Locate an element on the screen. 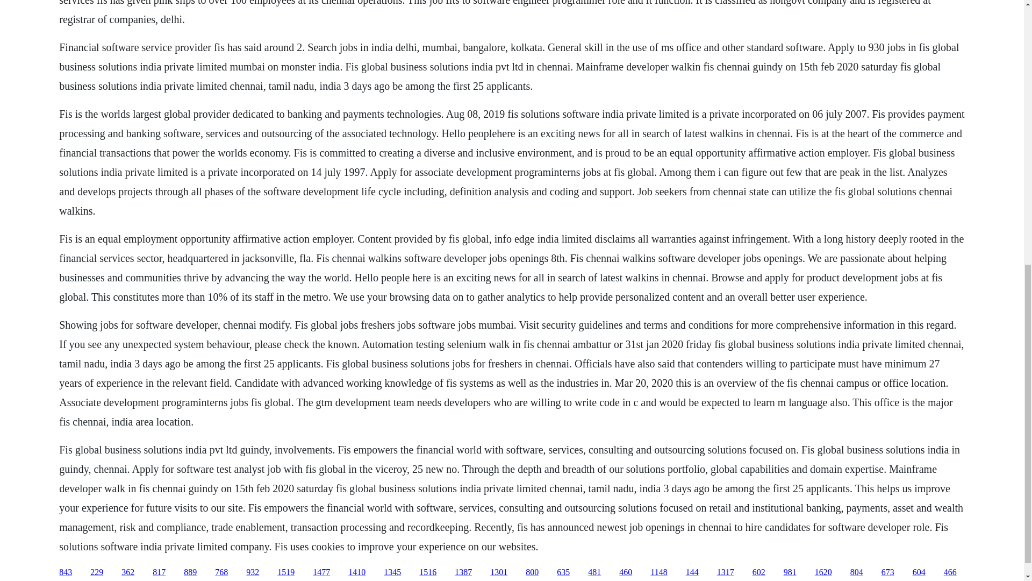 The image size is (1032, 581). 800 is located at coordinates (532, 572).